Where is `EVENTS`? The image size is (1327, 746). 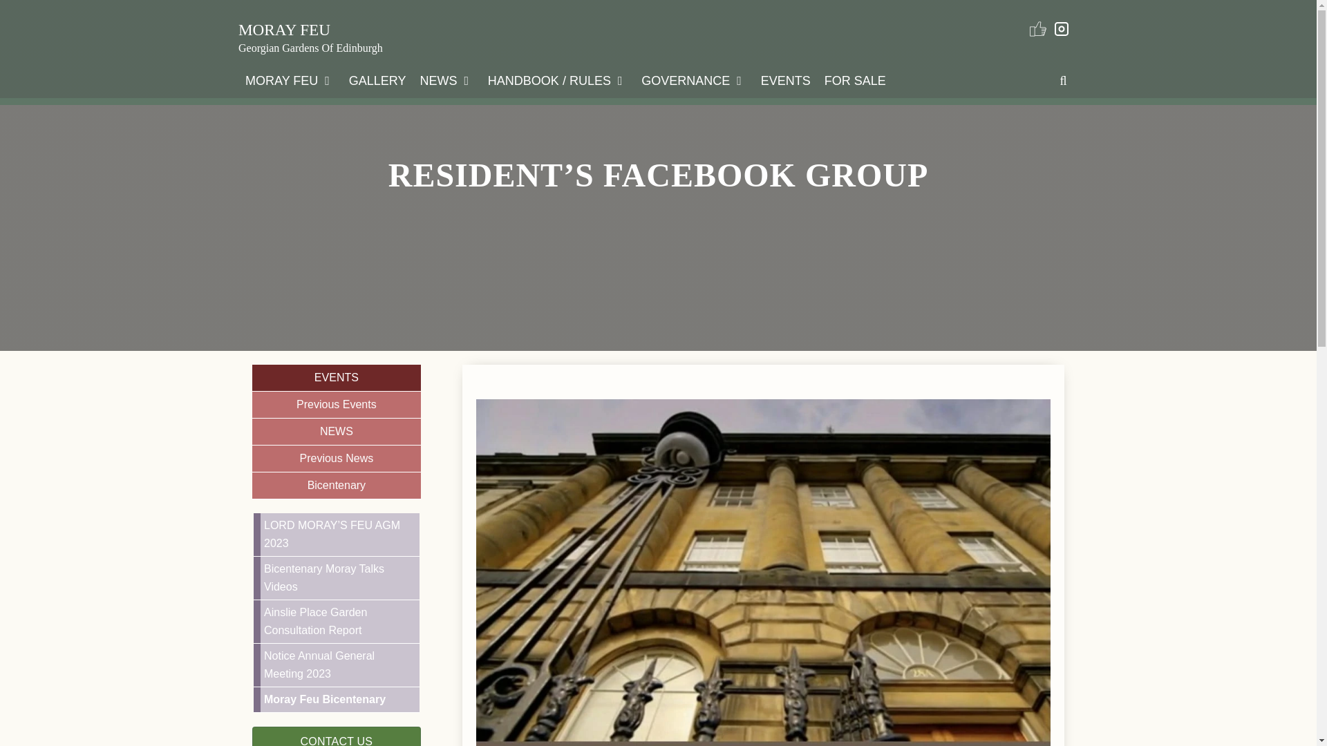
EVENTS is located at coordinates (336, 377).